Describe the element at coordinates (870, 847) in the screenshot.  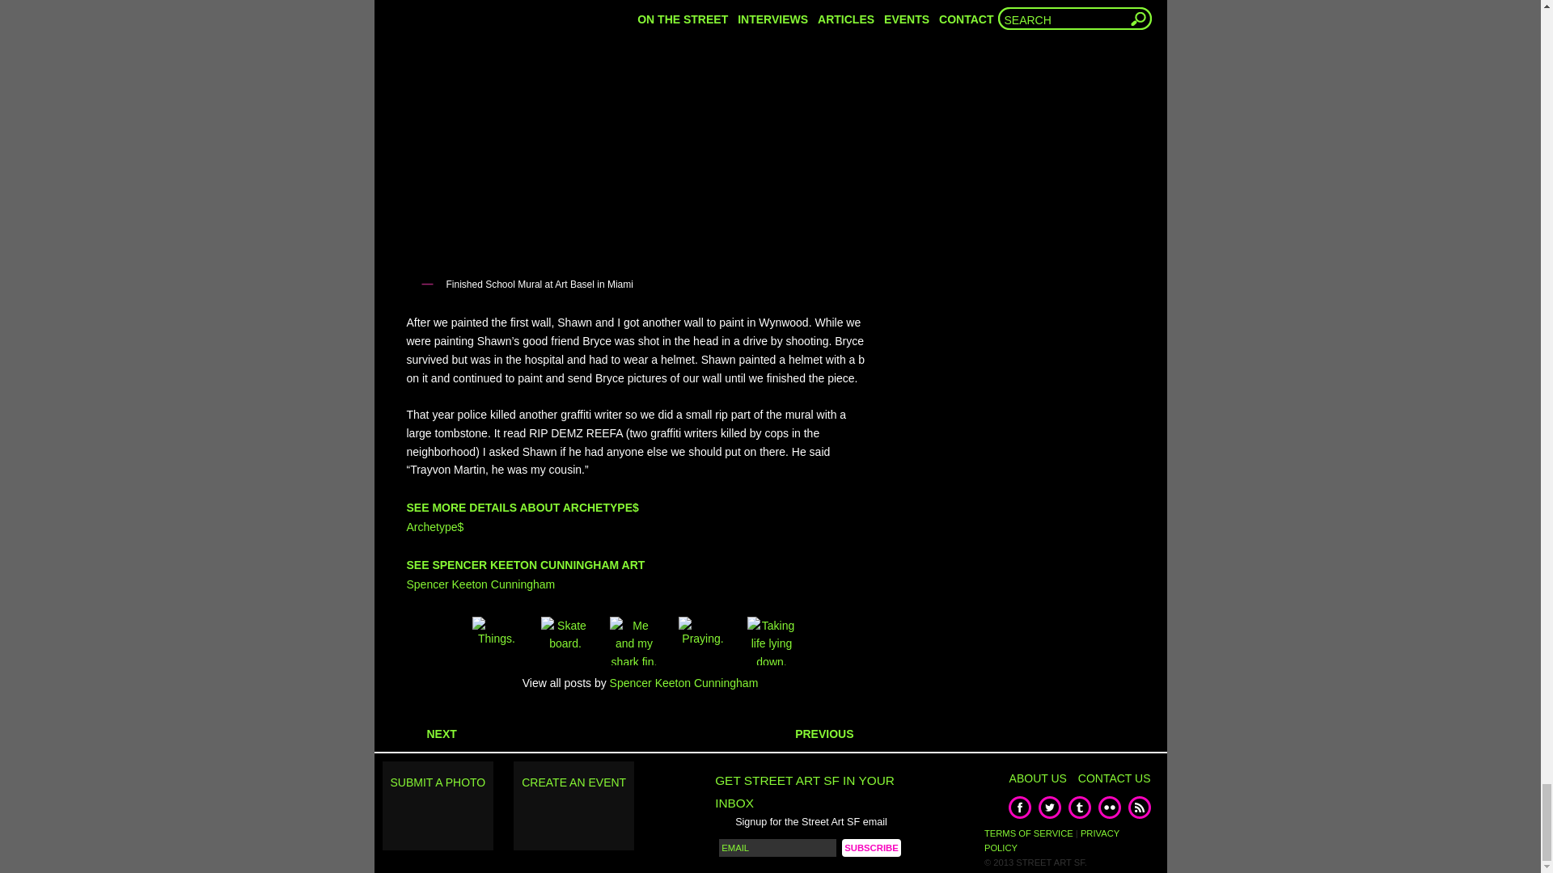
I see `Subscribe` at that location.